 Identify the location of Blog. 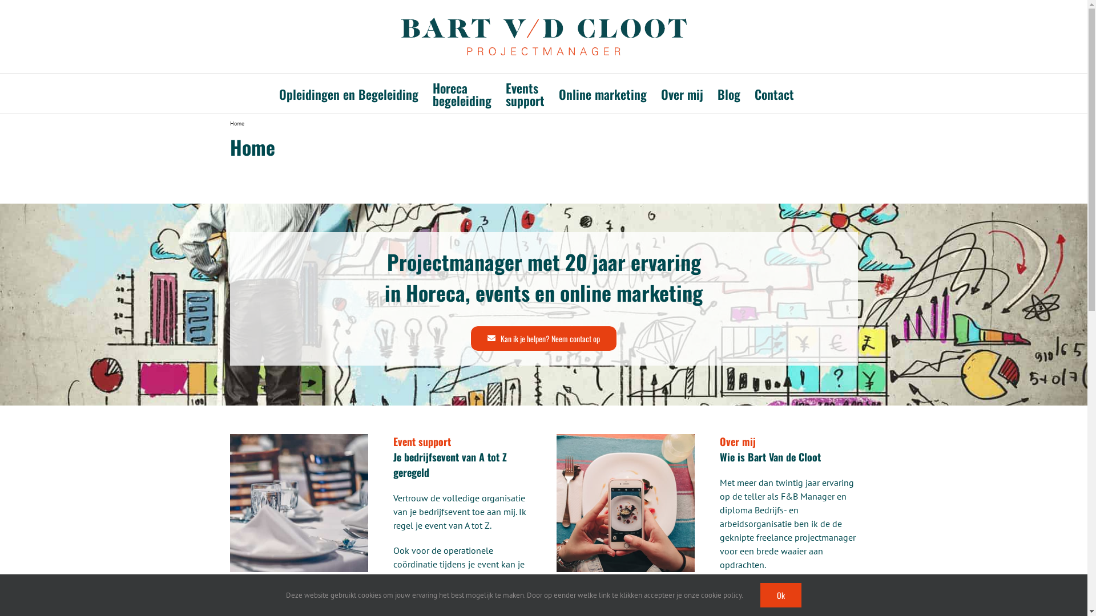
(729, 94).